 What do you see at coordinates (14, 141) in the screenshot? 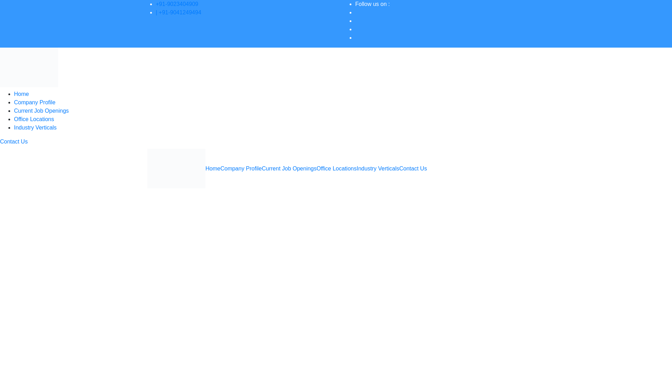
I see `Contact Us` at bounding box center [14, 141].